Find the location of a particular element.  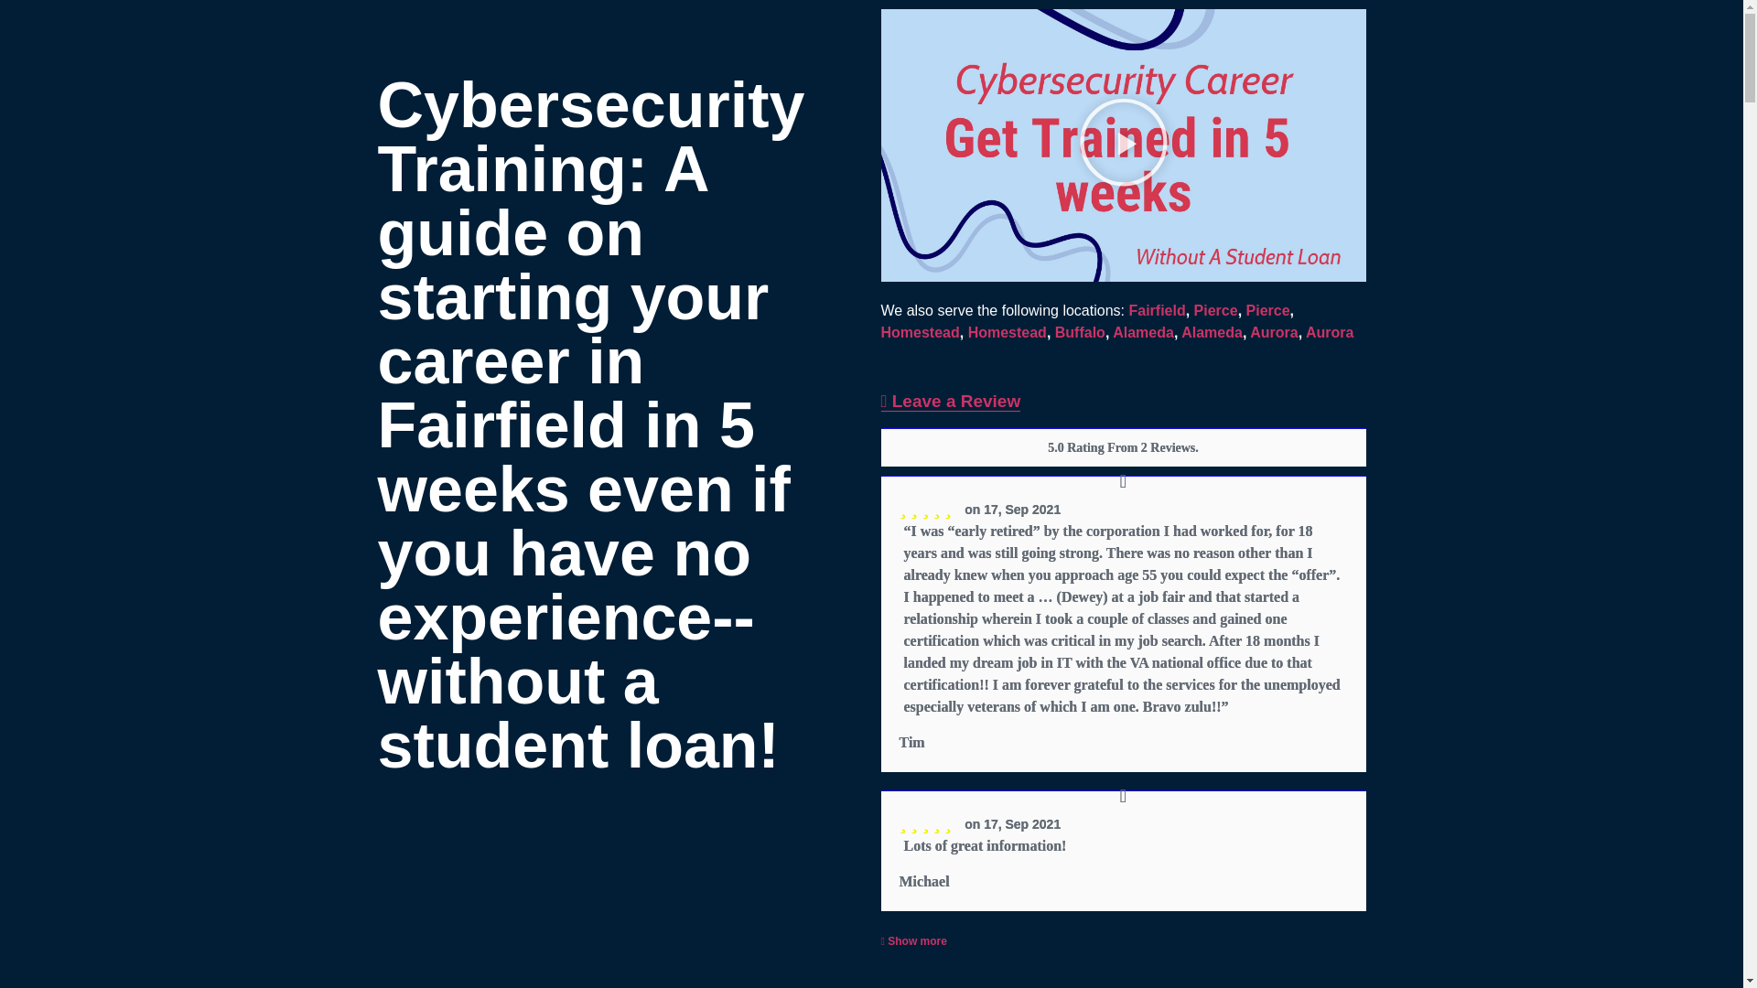

Alameda is located at coordinates (1142, 332).